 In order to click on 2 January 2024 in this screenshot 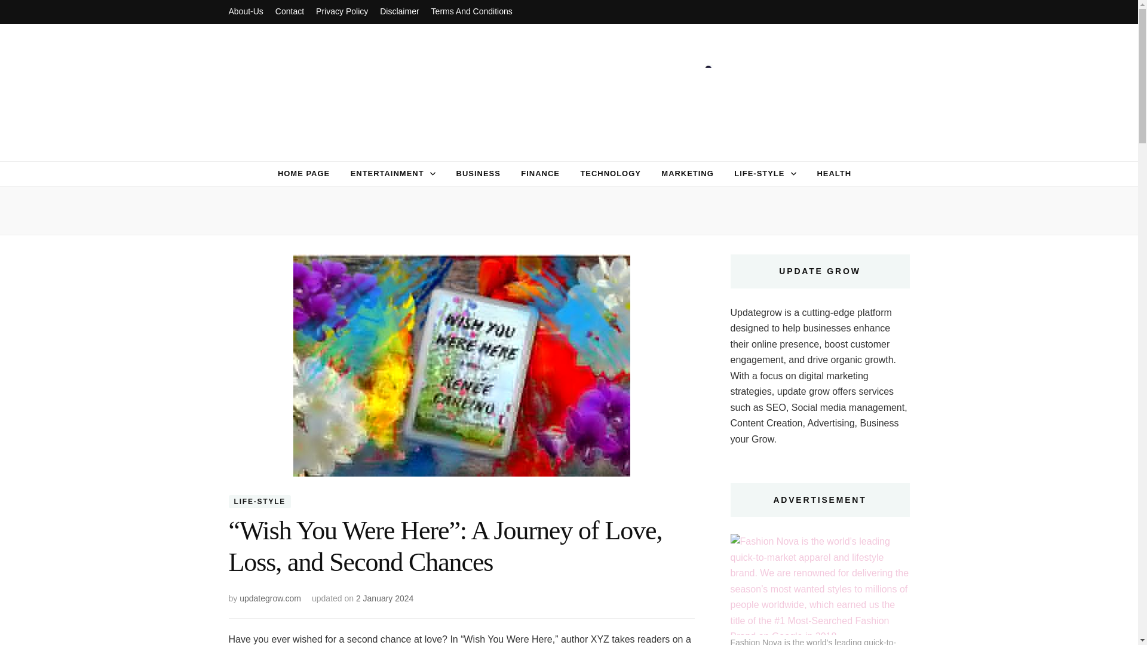, I will do `click(385, 598)`.